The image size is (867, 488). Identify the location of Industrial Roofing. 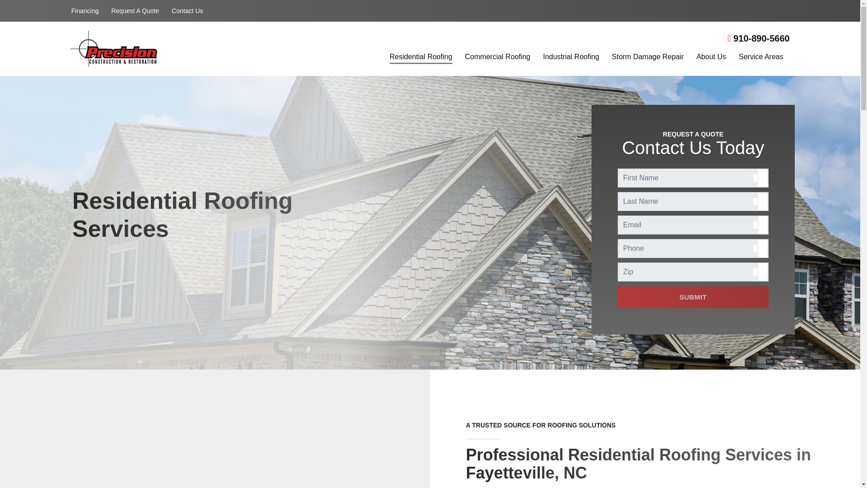
(571, 58).